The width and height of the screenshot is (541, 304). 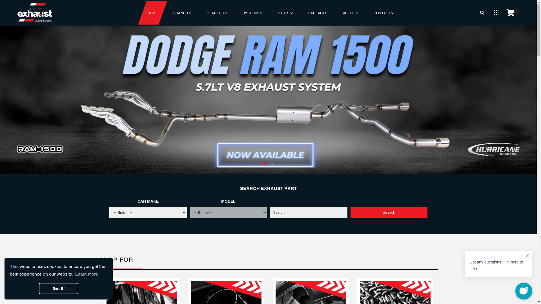 I want to click on HOME, so click(x=152, y=13).